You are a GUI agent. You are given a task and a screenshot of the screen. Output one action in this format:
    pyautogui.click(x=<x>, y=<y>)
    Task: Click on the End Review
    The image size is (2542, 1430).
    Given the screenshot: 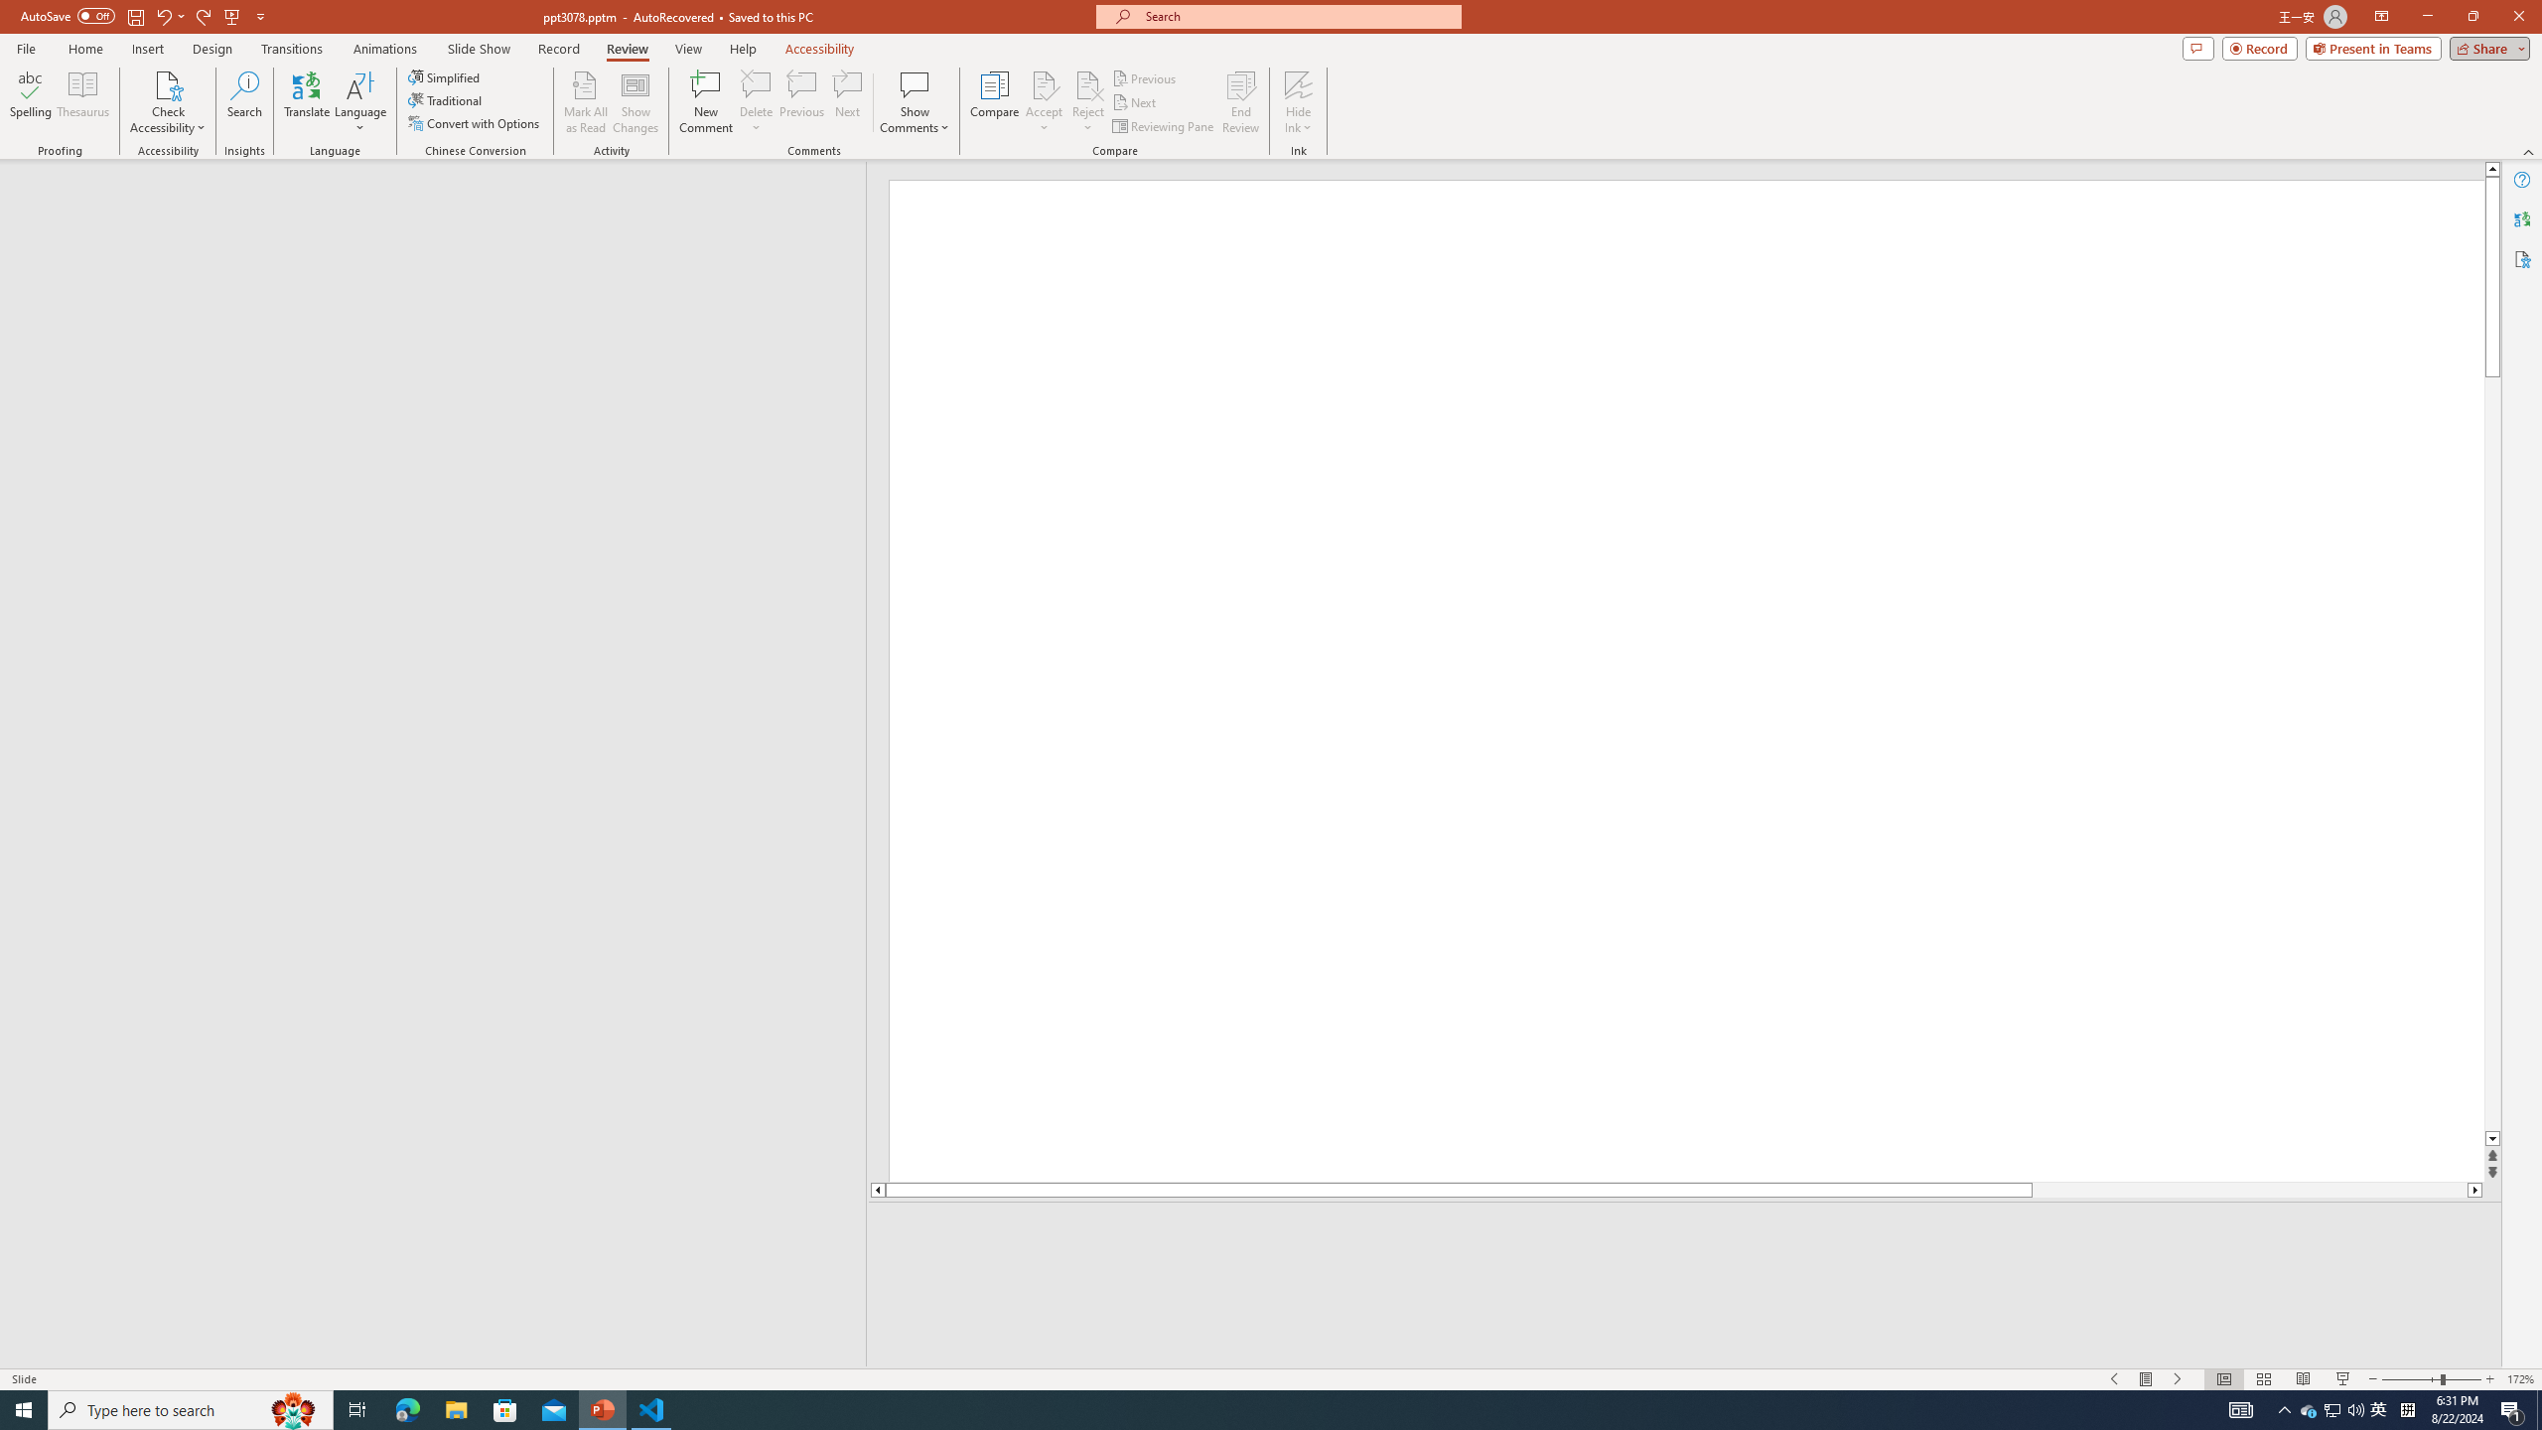 What is the action you would take?
    pyautogui.click(x=1239, y=102)
    